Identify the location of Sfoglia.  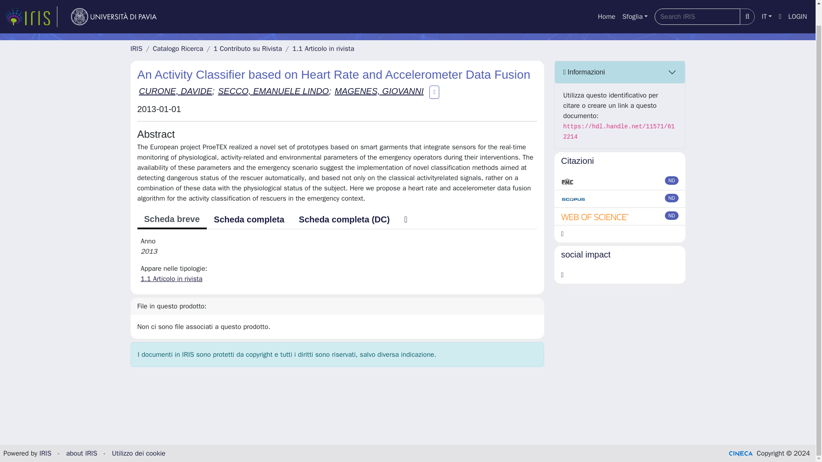
(634, 2).